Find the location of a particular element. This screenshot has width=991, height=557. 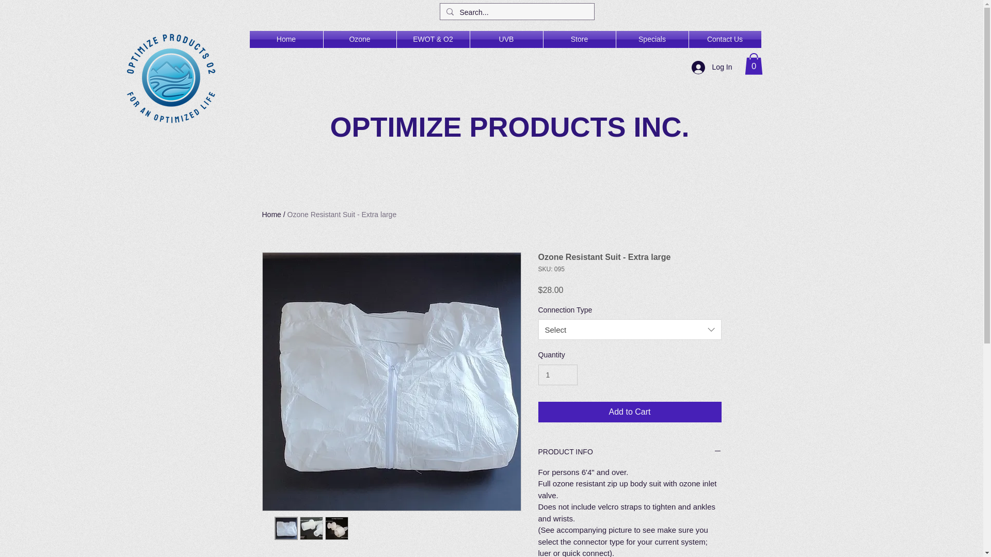

Log In is located at coordinates (712, 68).